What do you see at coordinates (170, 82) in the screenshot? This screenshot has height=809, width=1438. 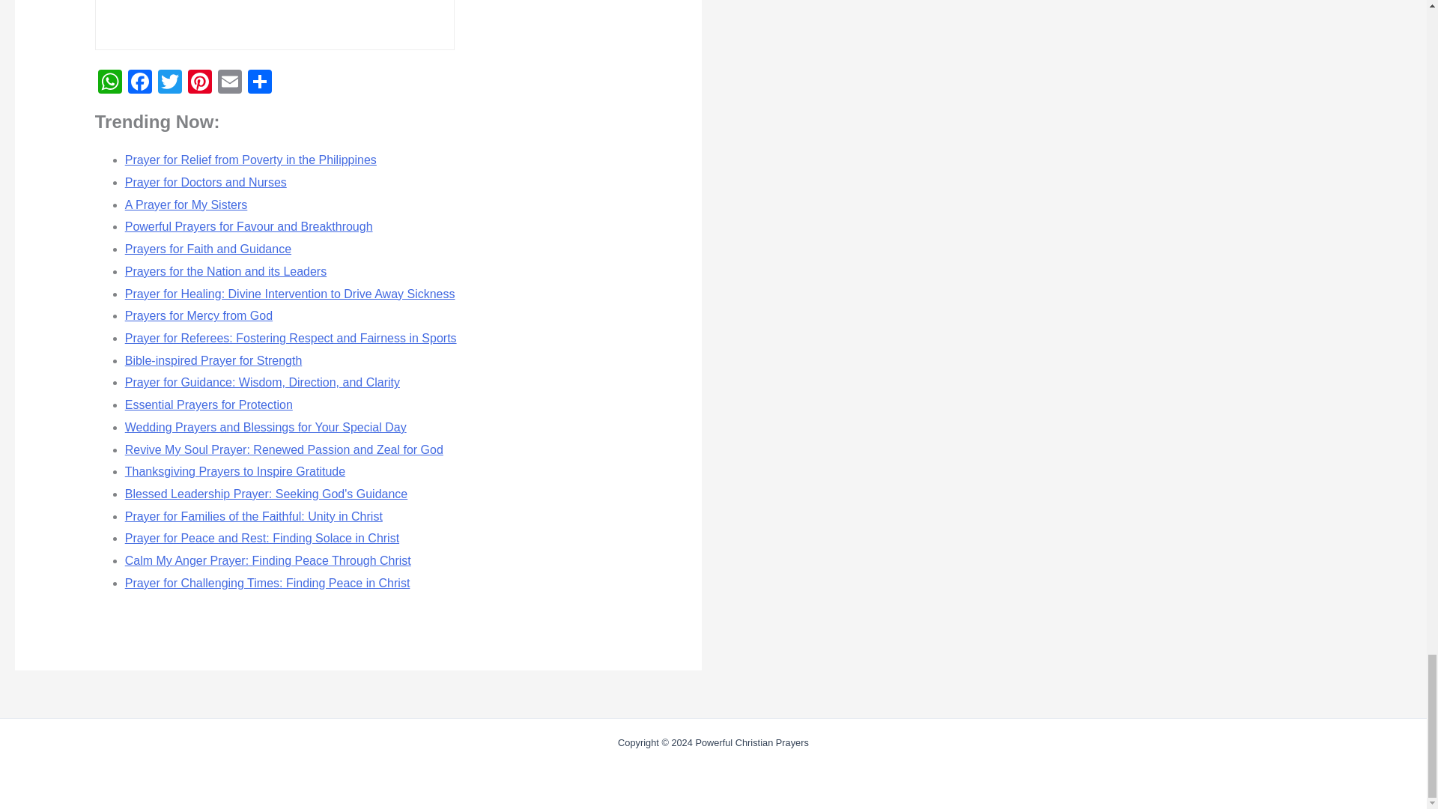 I see `Twitter` at bounding box center [170, 82].